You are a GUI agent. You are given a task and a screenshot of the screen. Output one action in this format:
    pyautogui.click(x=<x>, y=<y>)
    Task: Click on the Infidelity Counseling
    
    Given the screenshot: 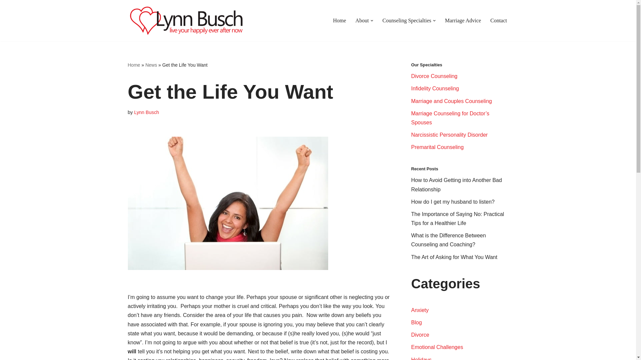 What is the action you would take?
    pyautogui.click(x=435, y=89)
    